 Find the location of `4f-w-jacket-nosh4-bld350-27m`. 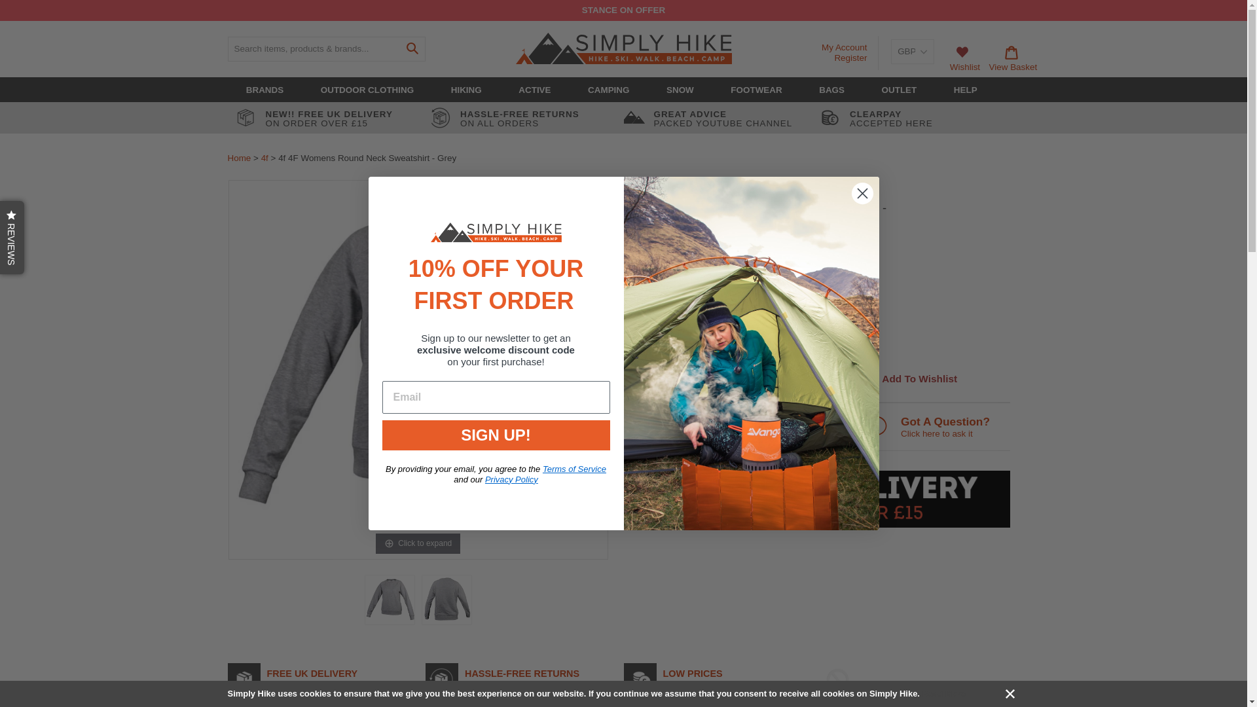

4f-w-jacket-nosh4-bld350-27m is located at coordinates (446, 600).